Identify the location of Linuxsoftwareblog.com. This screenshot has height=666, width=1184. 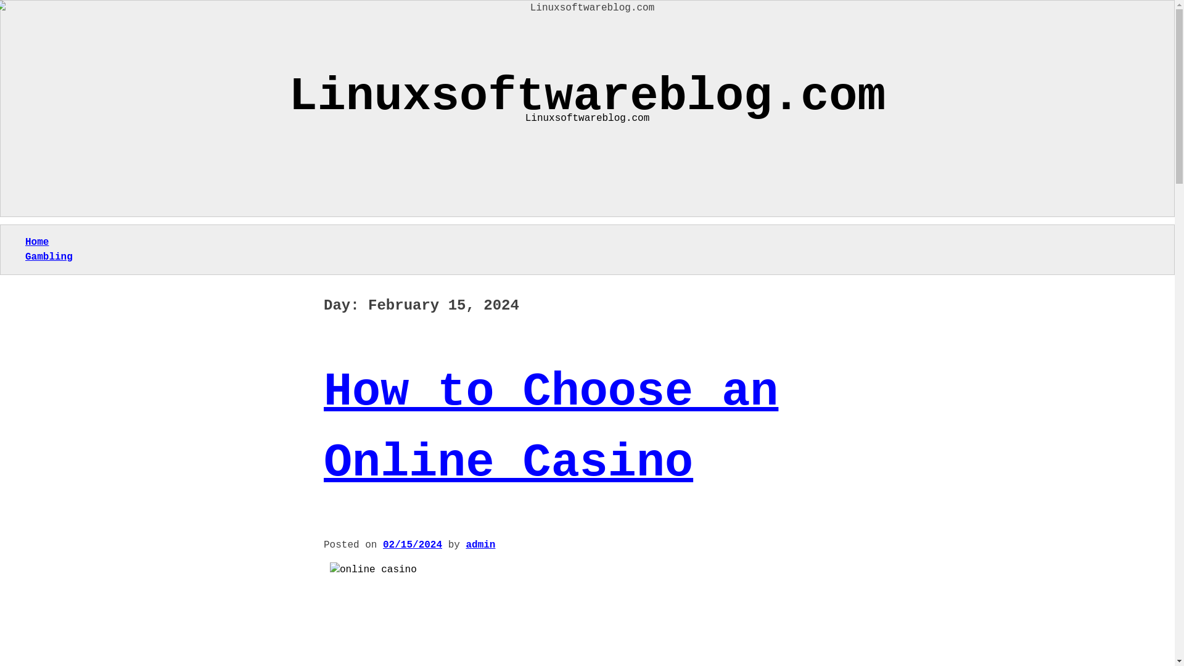
(587, 97).